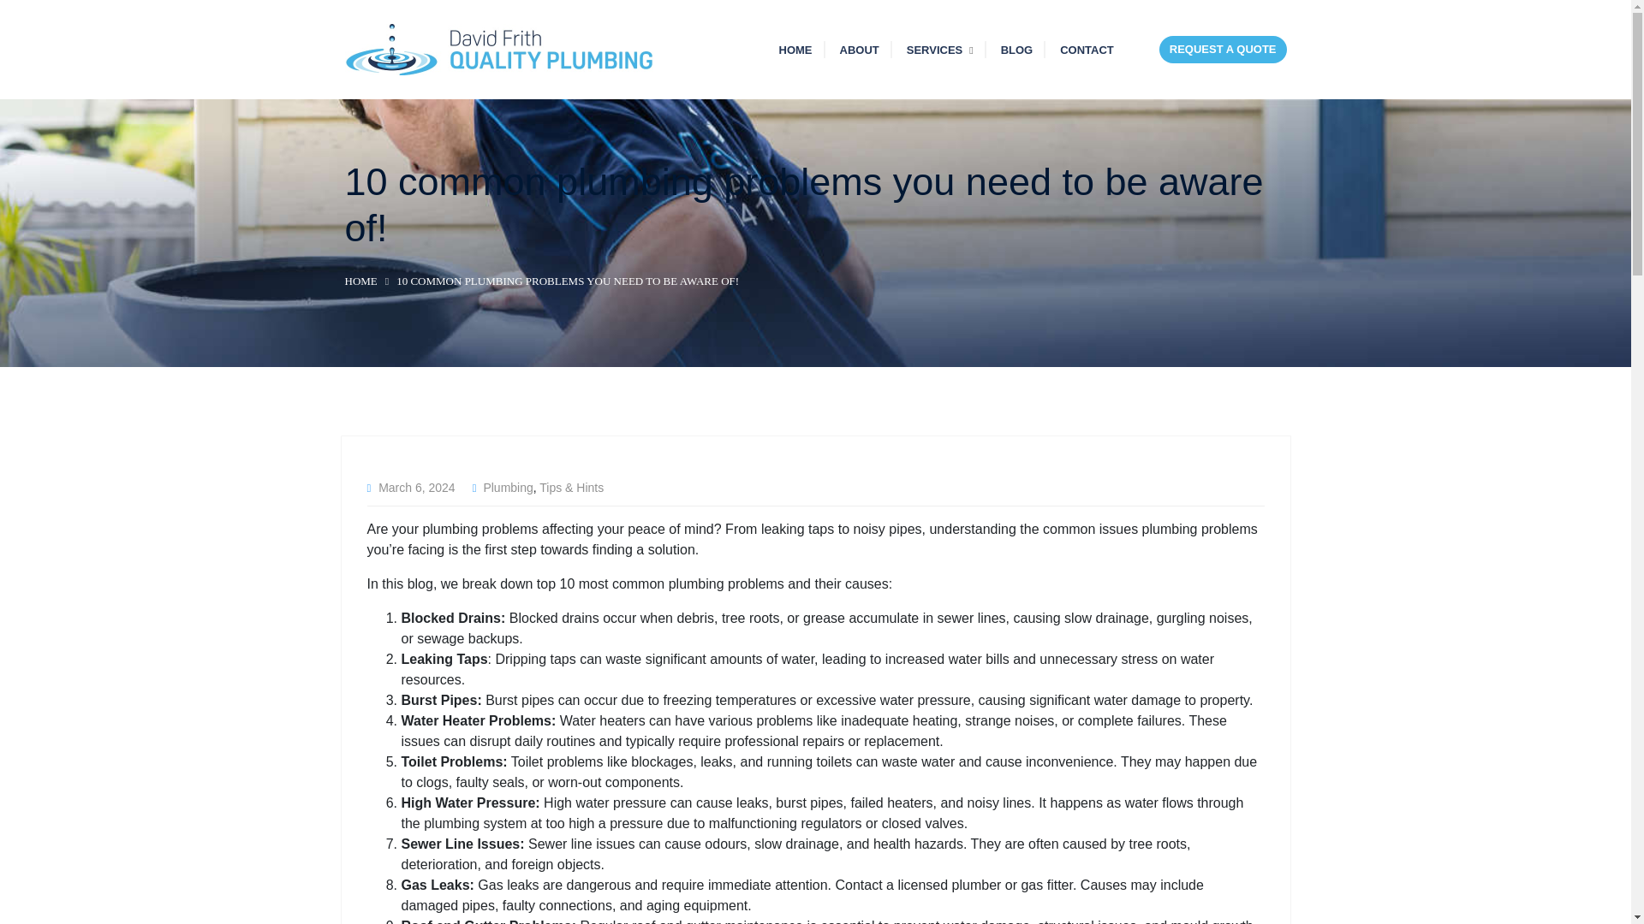  Describe the element at coordinates (795, 50) in the screenshot. I see `HOME` at that location.